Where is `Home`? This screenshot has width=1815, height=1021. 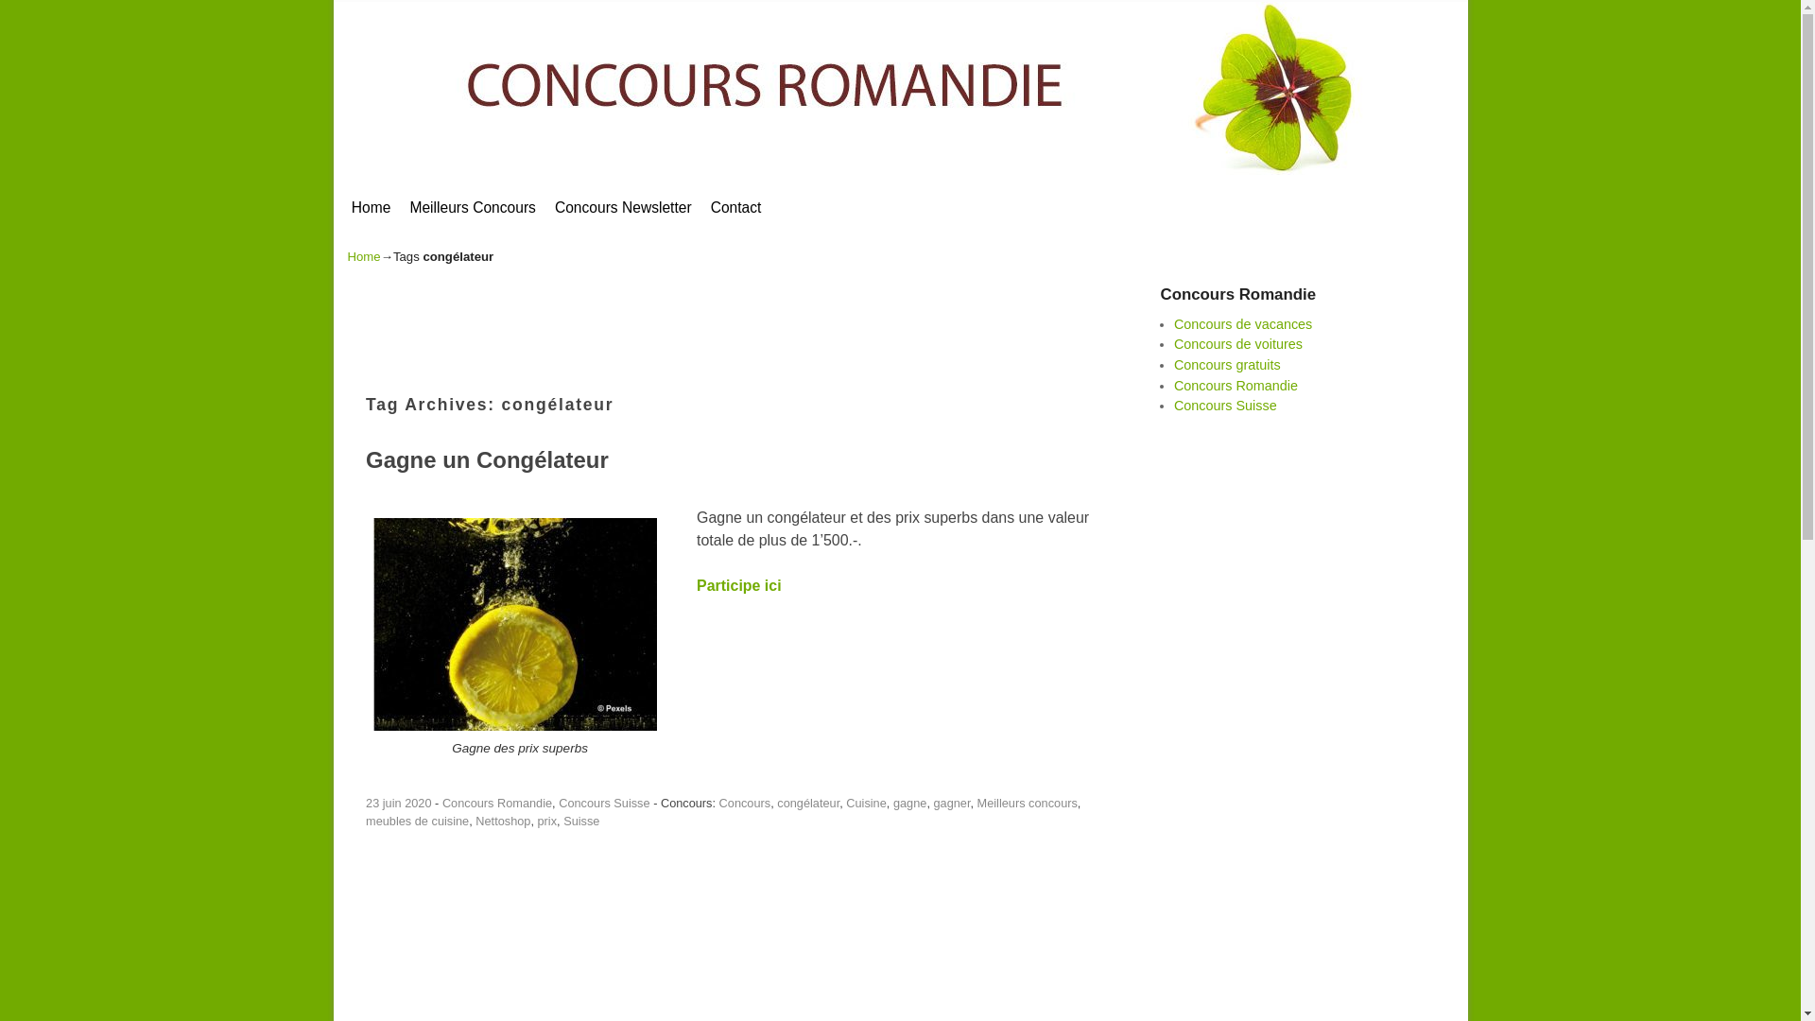 Home is located at coordinates (365, 257).